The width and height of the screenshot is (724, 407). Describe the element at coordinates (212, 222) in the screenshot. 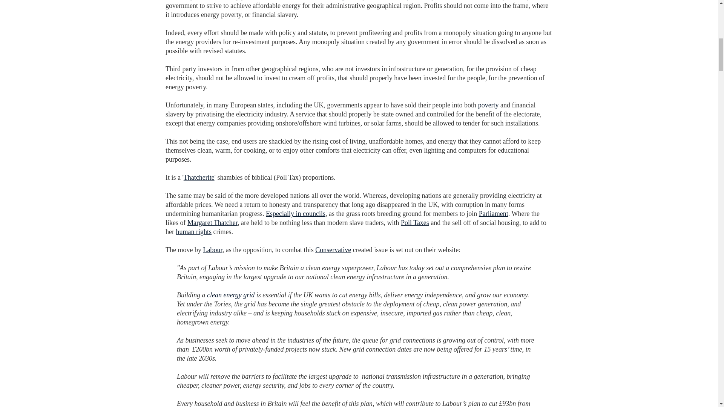

I see `Margaret Thatcher` at that location.